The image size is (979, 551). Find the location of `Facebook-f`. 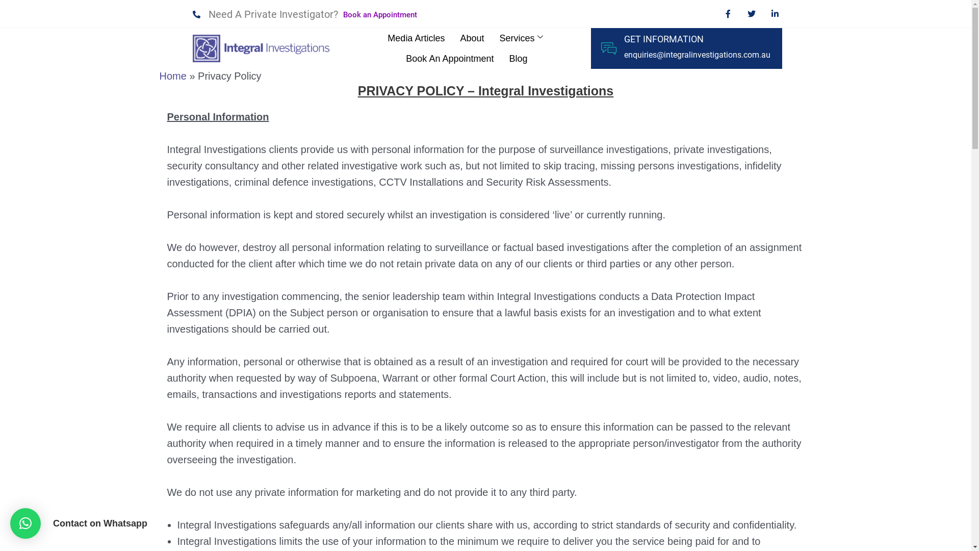

Facebook-f is located at coordinates (728, 14).